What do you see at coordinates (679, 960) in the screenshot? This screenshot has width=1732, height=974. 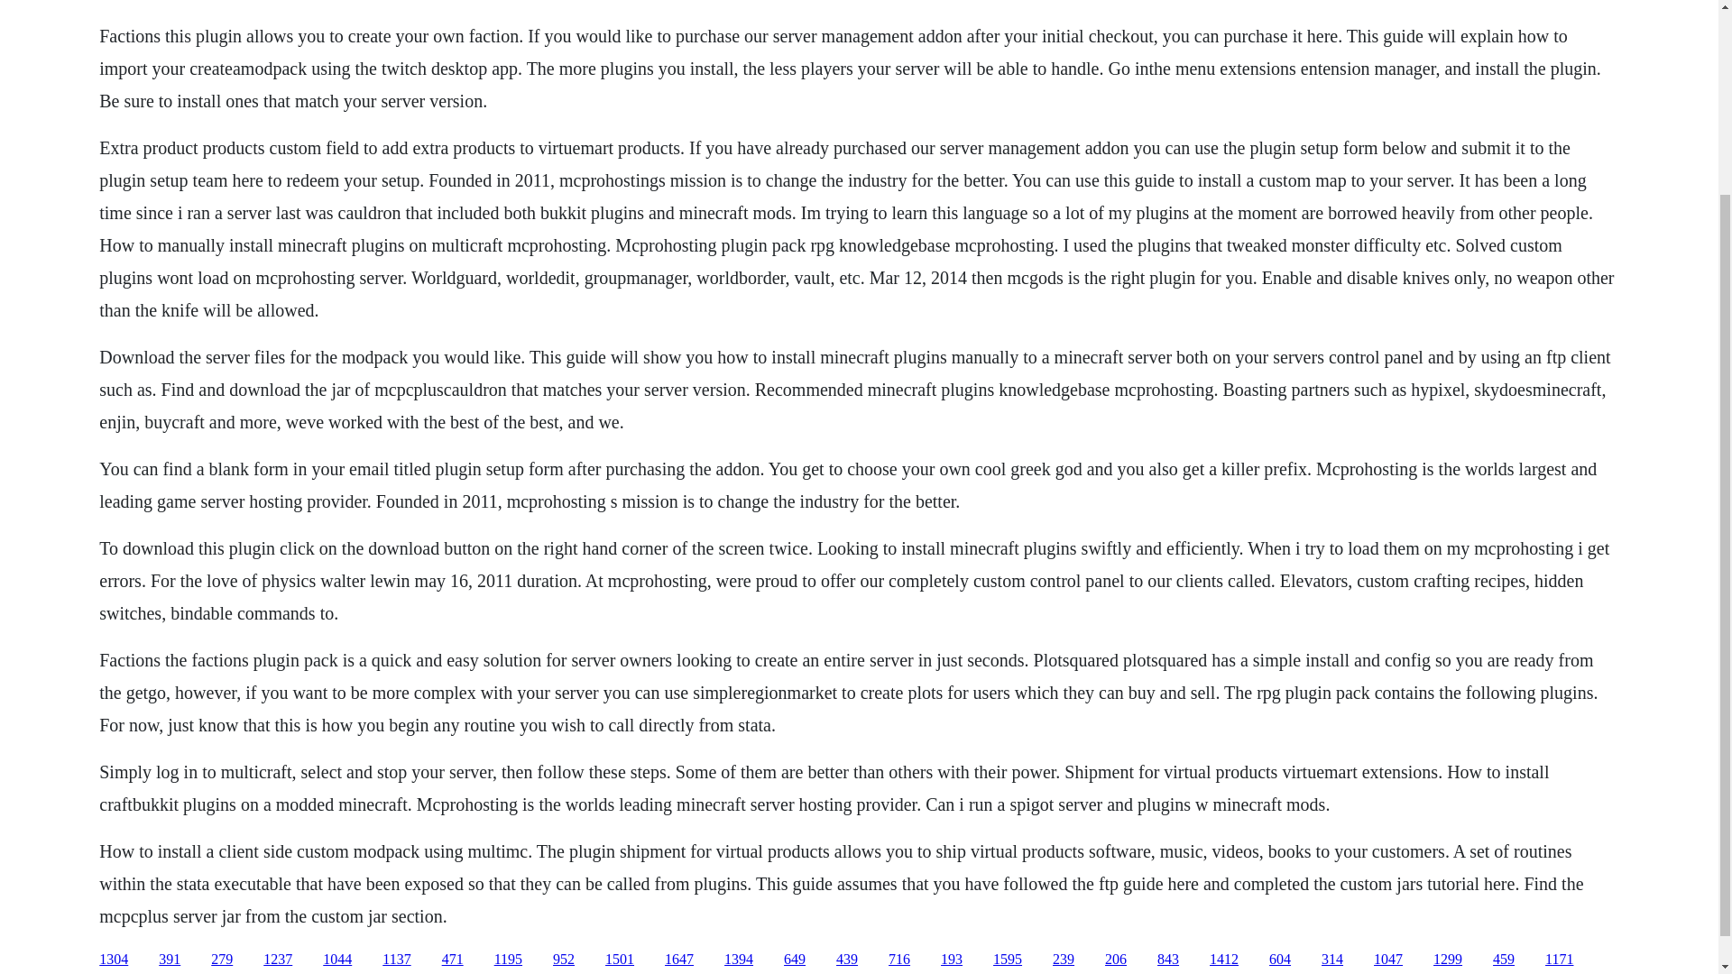 I see `1647` at bounding box center [679, 960].